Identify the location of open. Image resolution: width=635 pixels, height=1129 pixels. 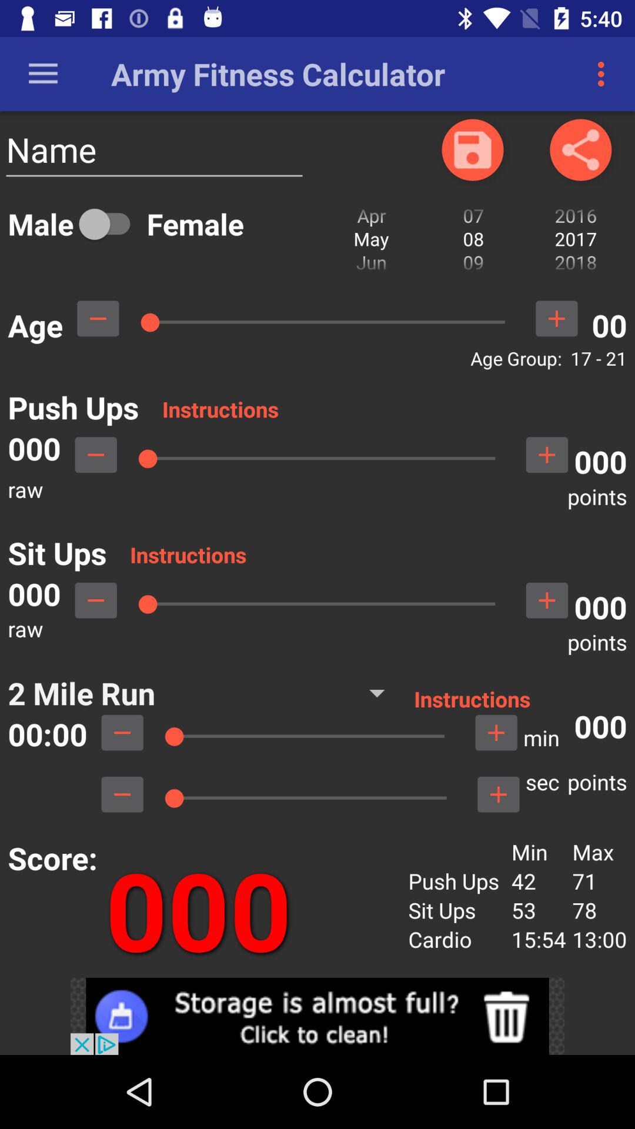
(317, 1016).